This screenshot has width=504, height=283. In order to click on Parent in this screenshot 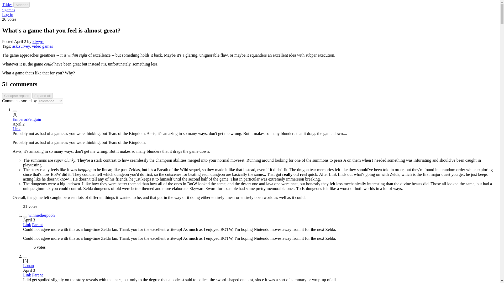, I will do `click(37, 275)`.